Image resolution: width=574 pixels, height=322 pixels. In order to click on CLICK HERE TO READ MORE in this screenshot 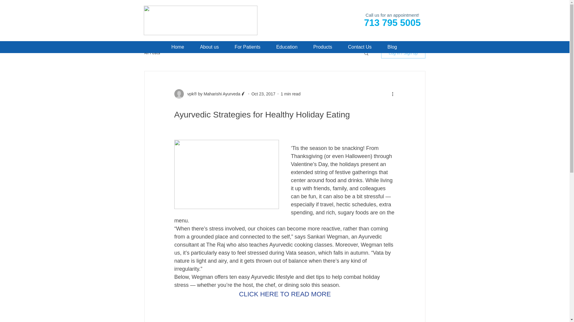, I will do `click(285, 294)`.